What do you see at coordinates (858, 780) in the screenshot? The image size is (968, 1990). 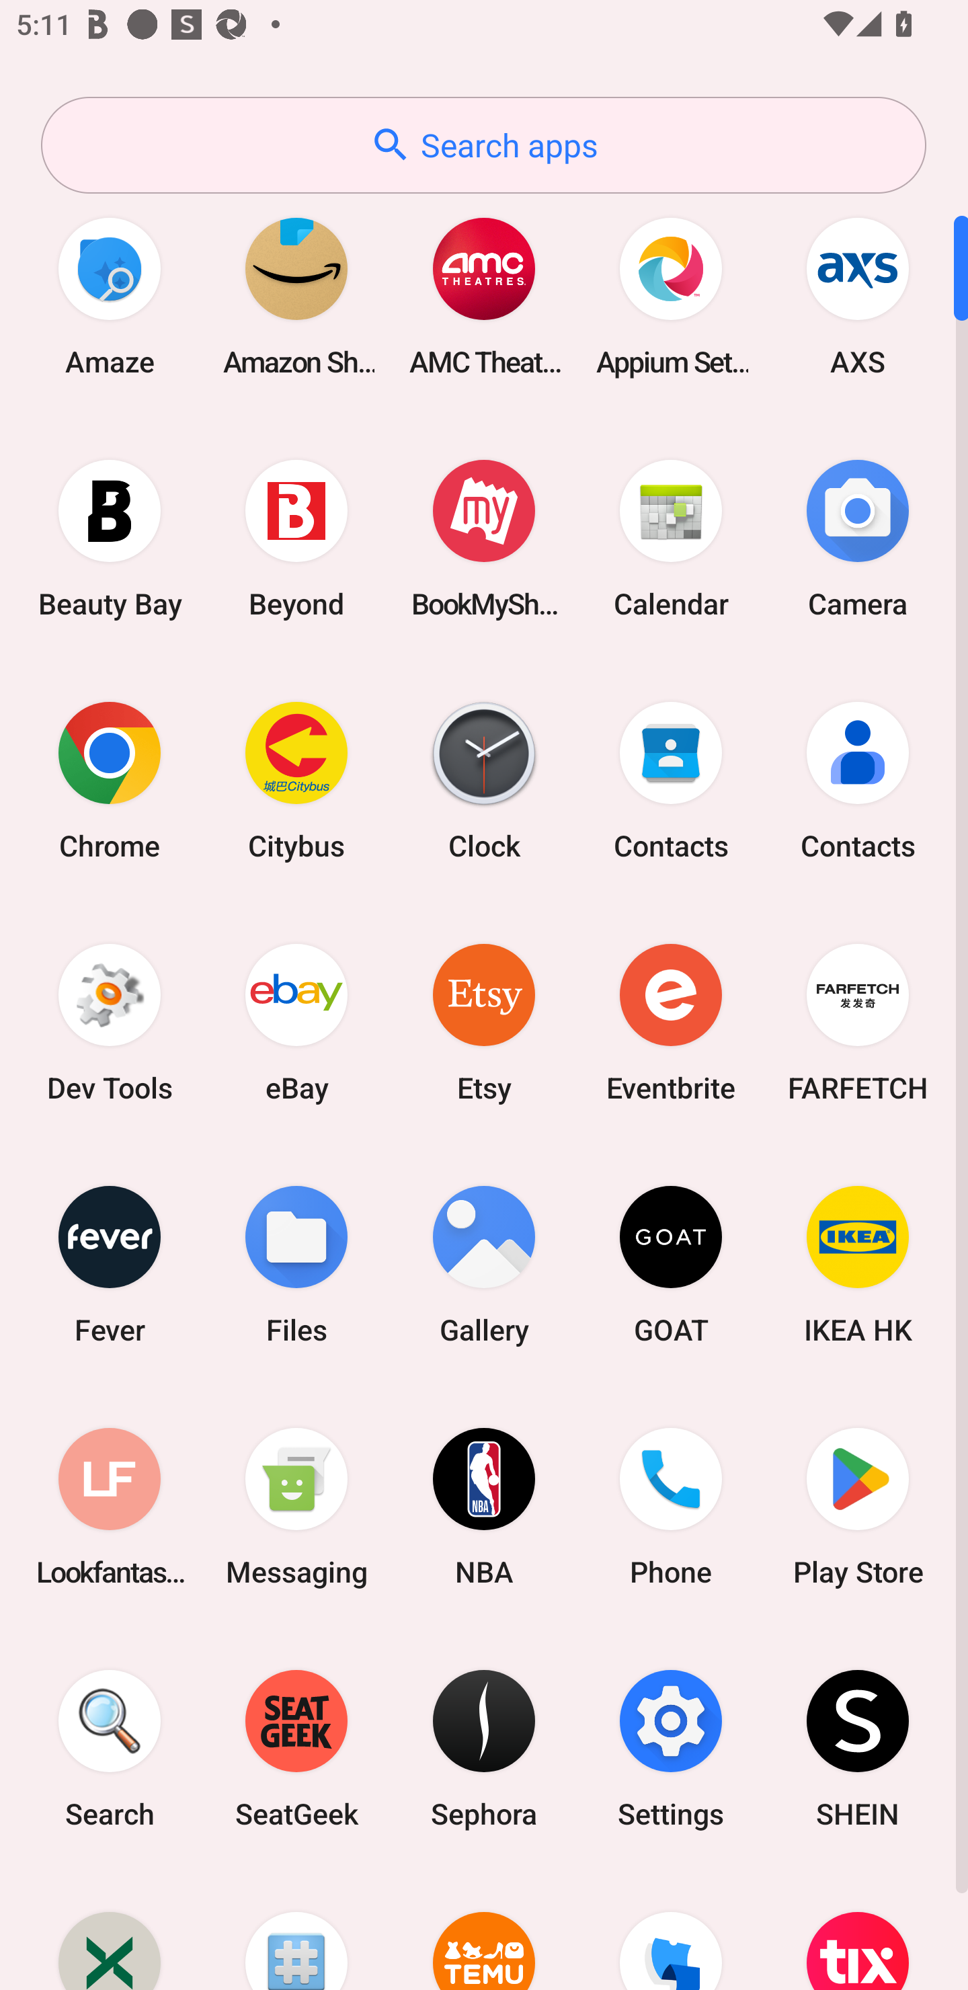 I see `Contacts` at bounding box center [858, 780].